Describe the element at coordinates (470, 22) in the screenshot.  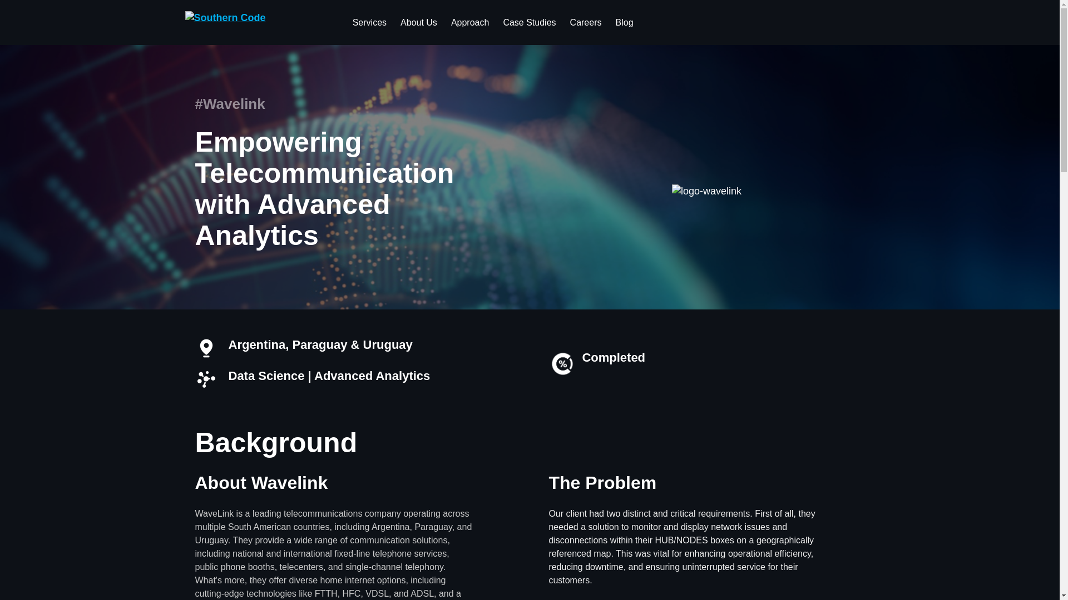
I see `Approach` at that location.